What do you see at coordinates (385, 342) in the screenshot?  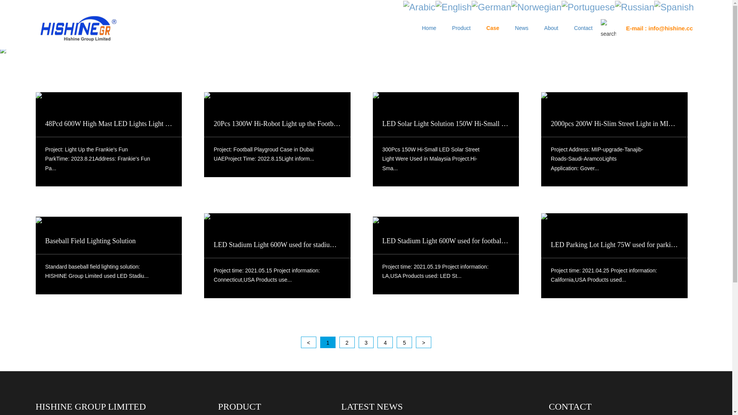 I see `4` at bounding box center [385, 342].